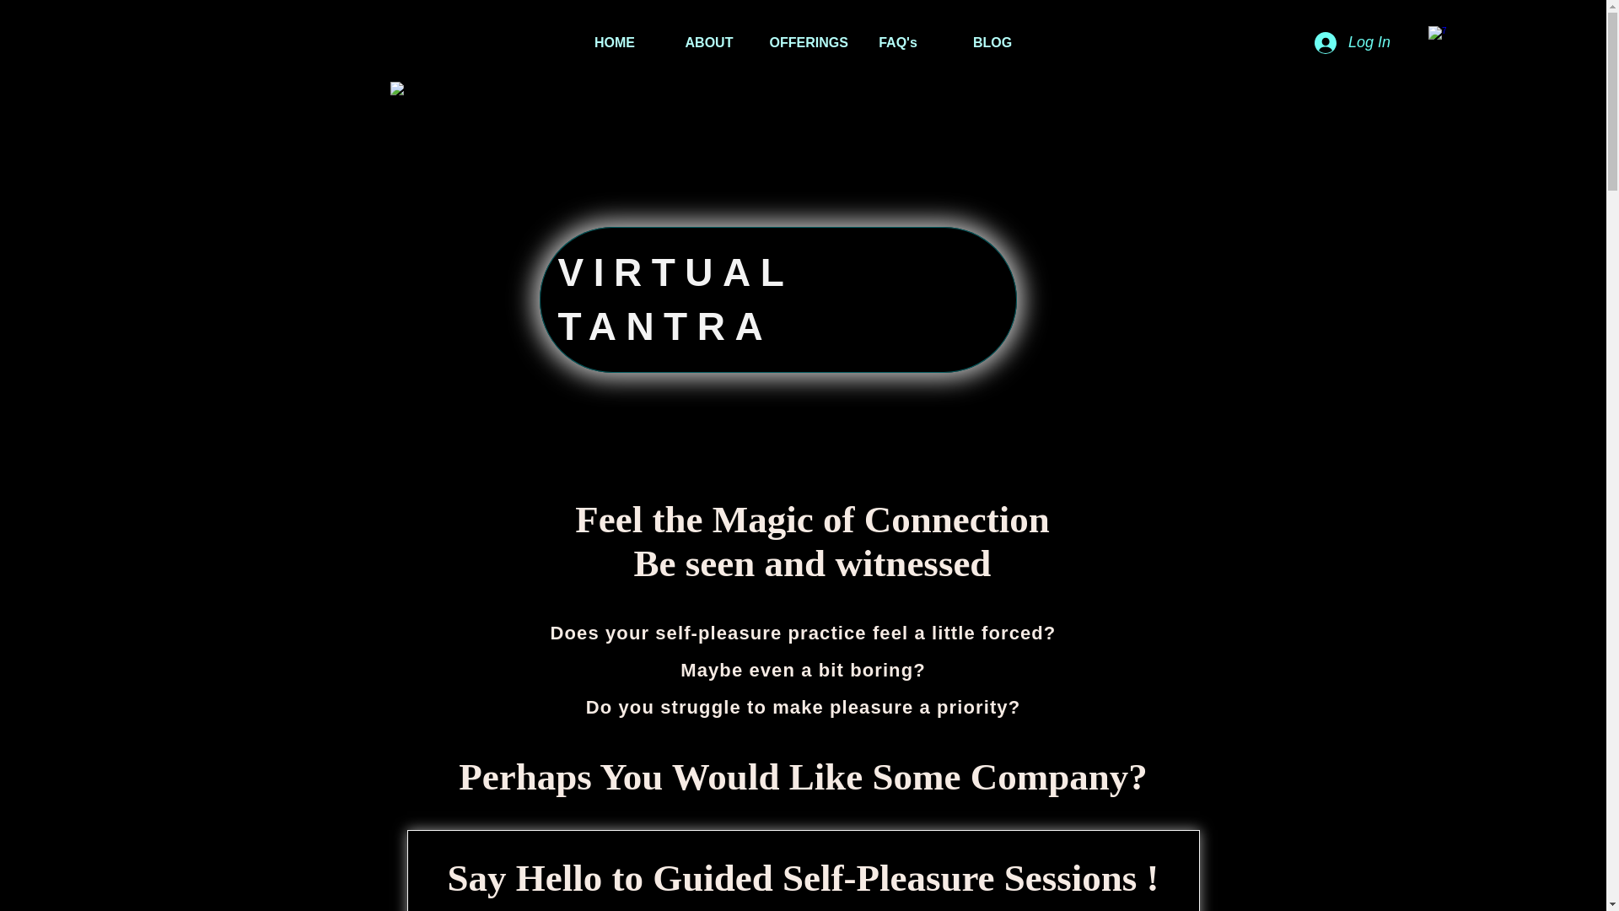  What do you see at coordinates (992, 43) in the screenshot?
I see `BLOG` at bounding box center [992, 43].